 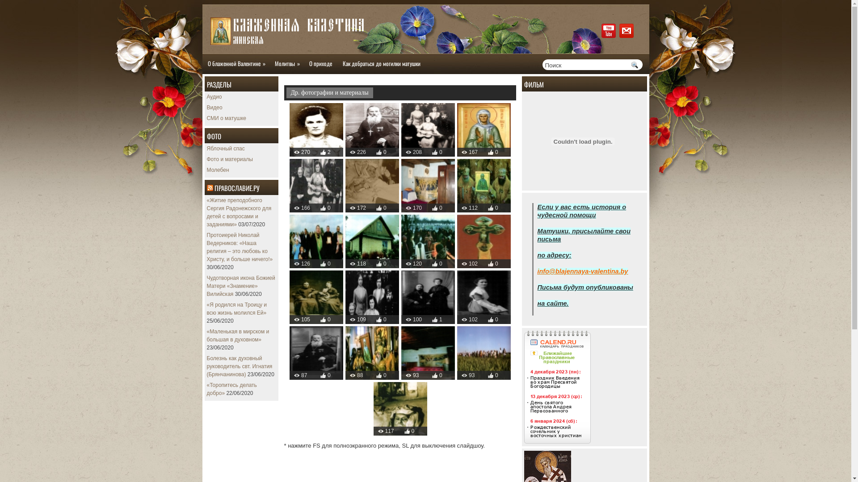 What do you see at coordinates (428, 297) in the screenshot?
I see `100
1` at bounding box center [428, 297].